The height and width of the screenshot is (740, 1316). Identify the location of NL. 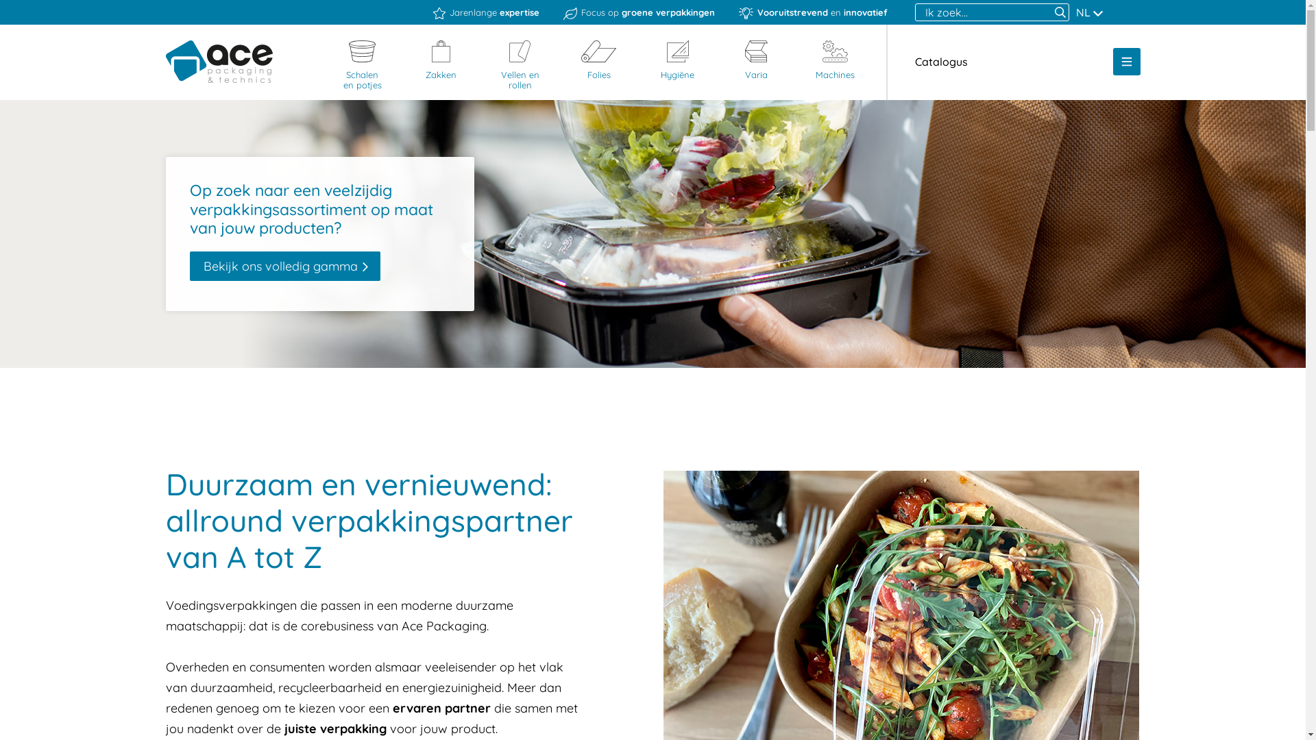
(1090, 12).